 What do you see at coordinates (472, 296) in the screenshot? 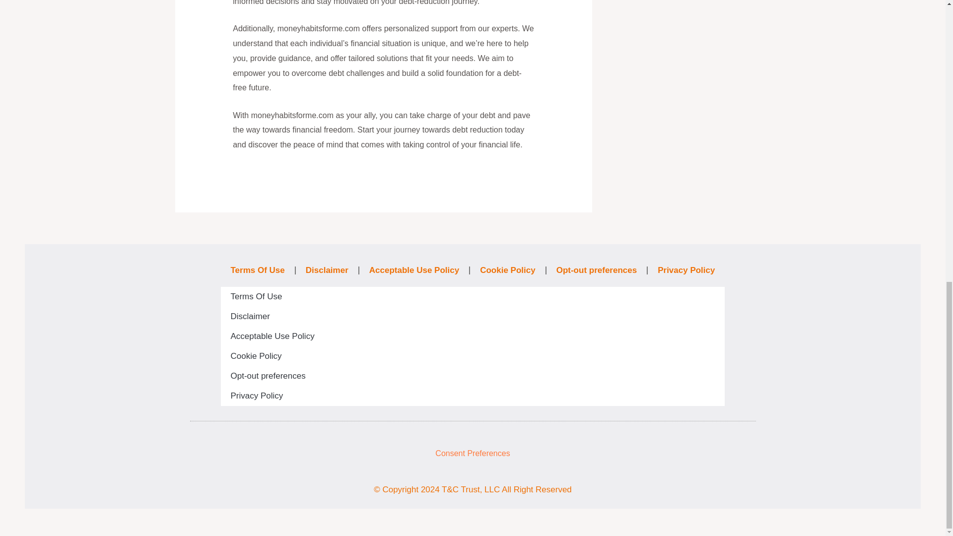
I see `Terms Of Use` at bounding box center [472, 296].